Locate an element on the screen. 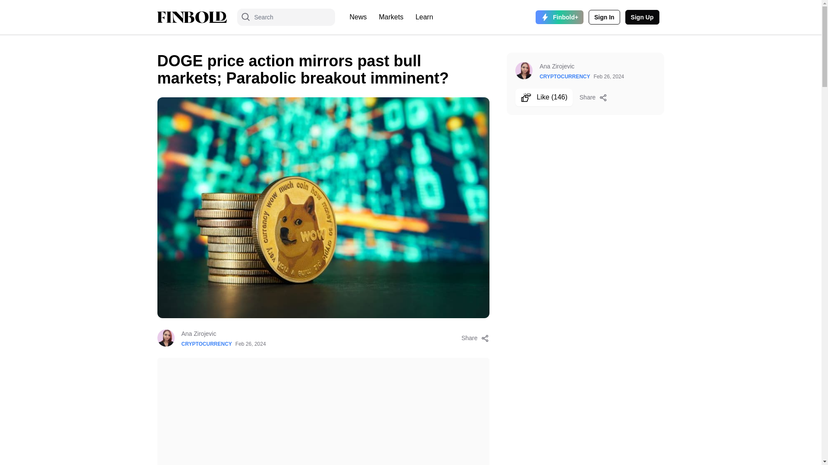 This screenshot has width=828, height=465. Account is located at coordinates (642, 17).